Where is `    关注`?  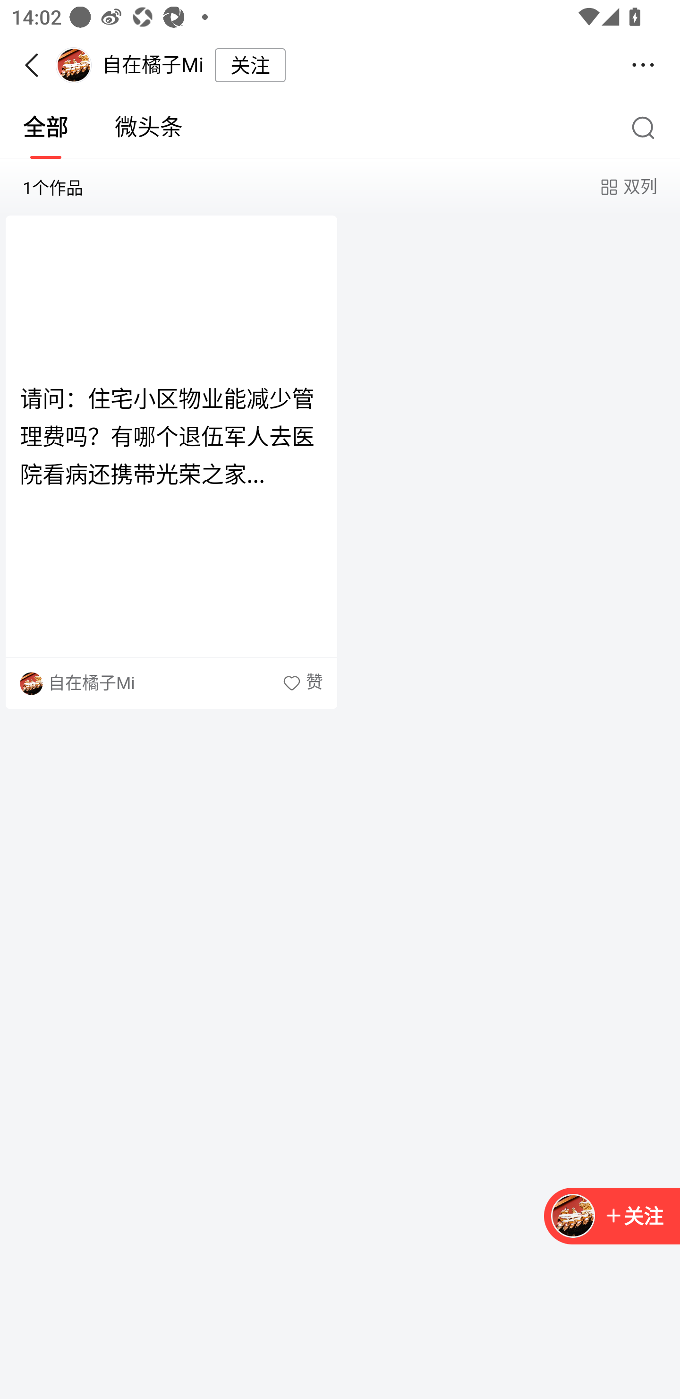     关注 is located at coordinates (634, 1217).